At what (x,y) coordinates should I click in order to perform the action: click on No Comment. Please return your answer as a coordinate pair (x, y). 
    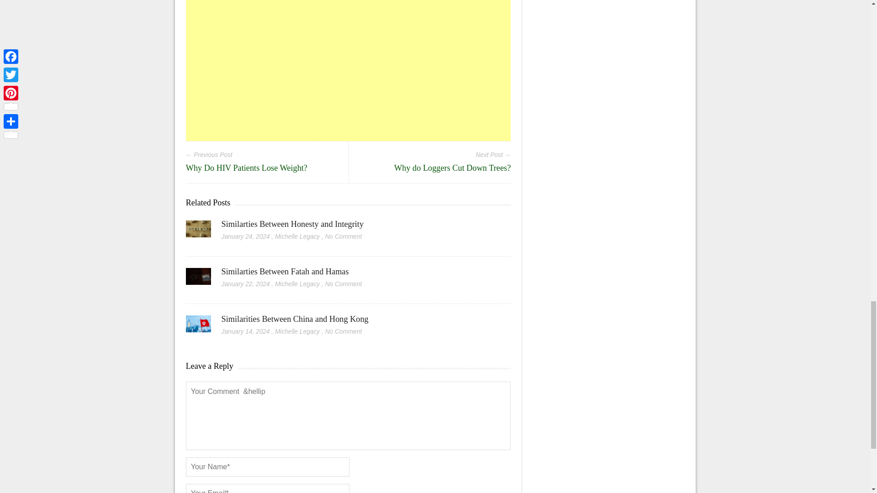
    Looking at the image, I should click on (343, 284).